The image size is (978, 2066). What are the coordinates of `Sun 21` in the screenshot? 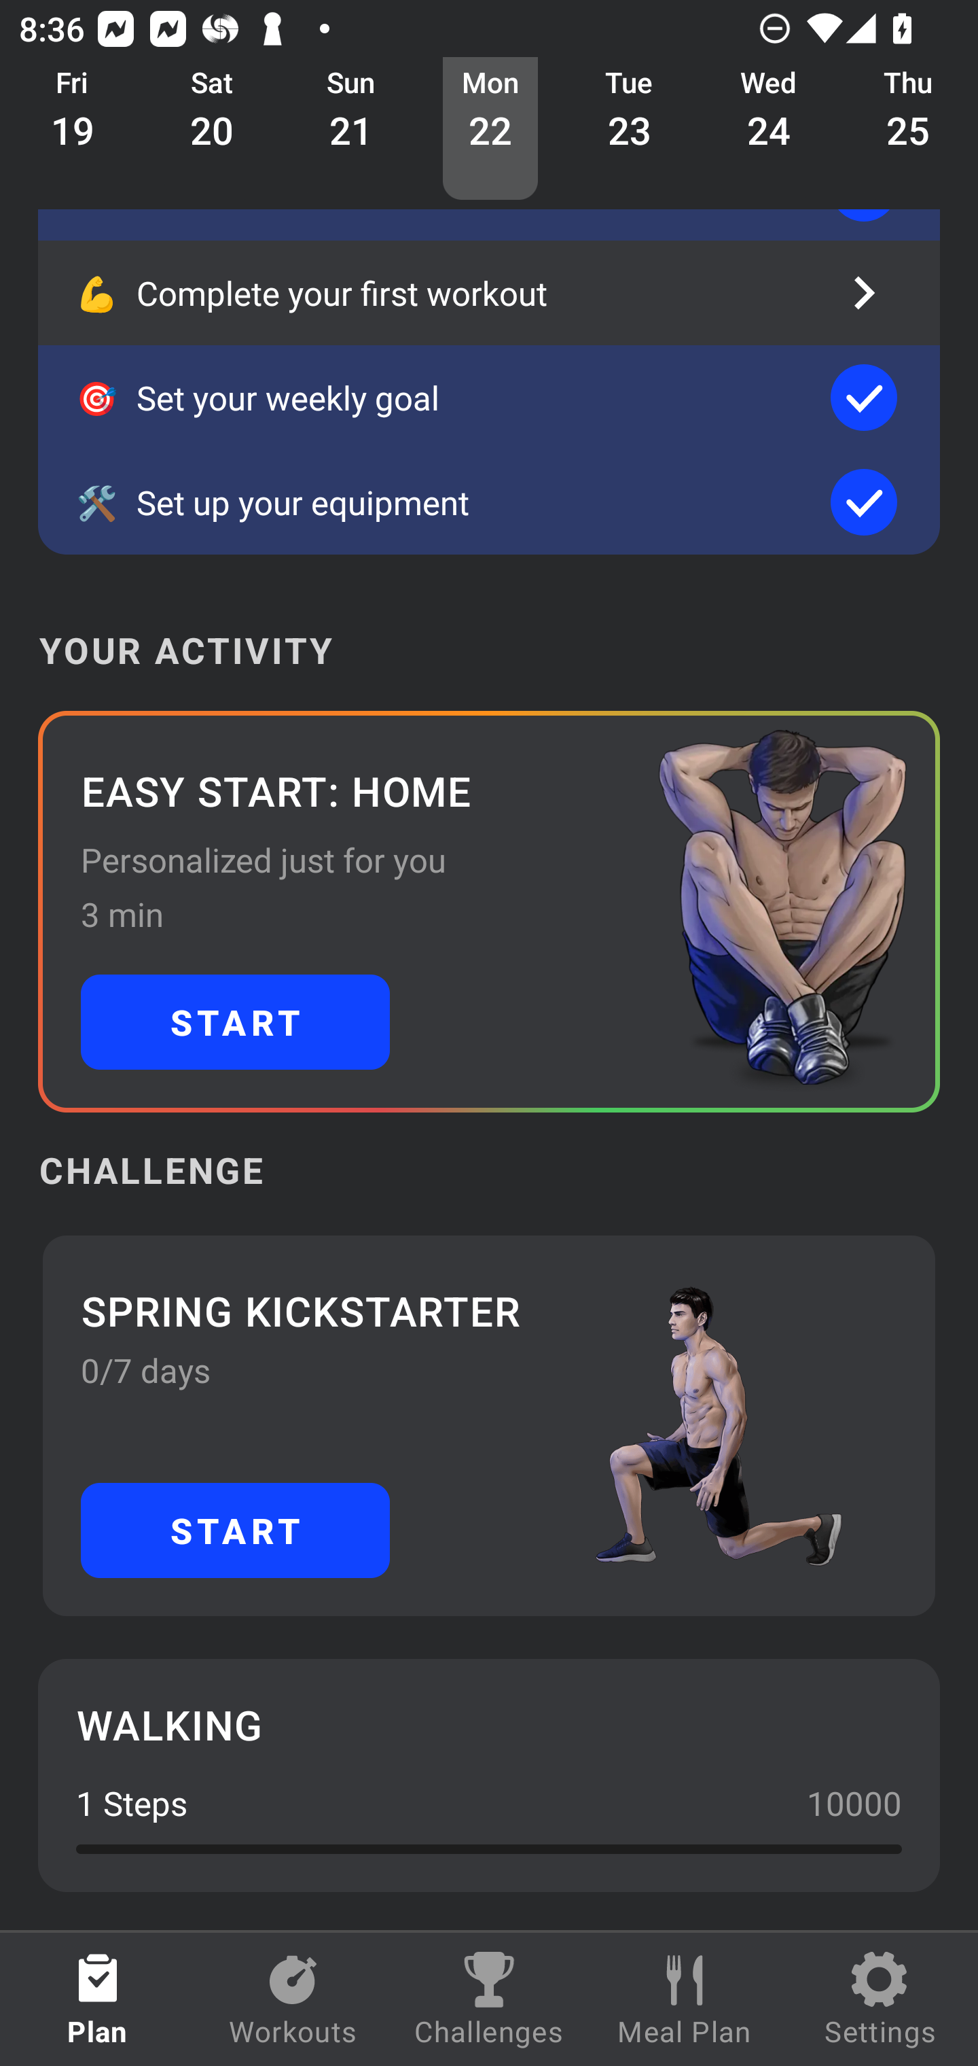 It's located at (351, 129).